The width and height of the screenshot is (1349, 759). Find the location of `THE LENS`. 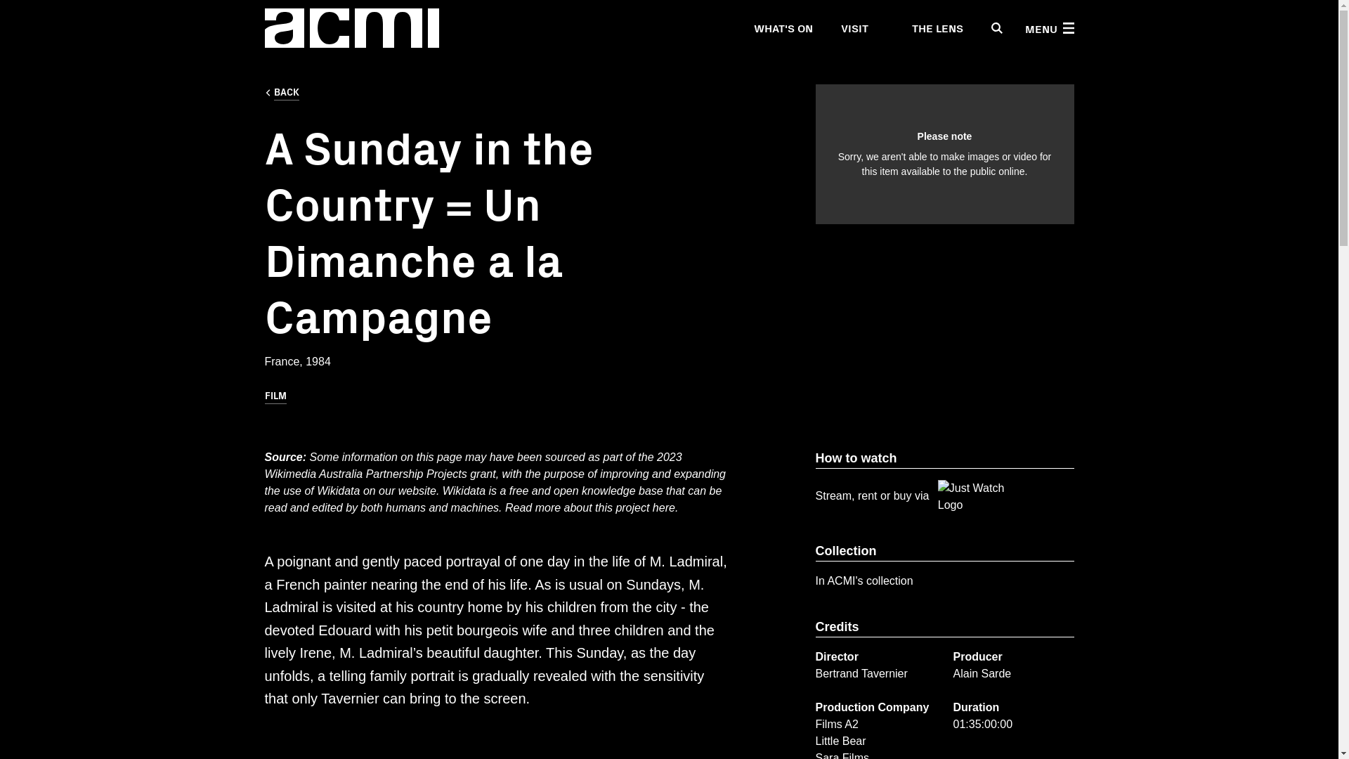

THE LENS is located at coordinates (930, 28).